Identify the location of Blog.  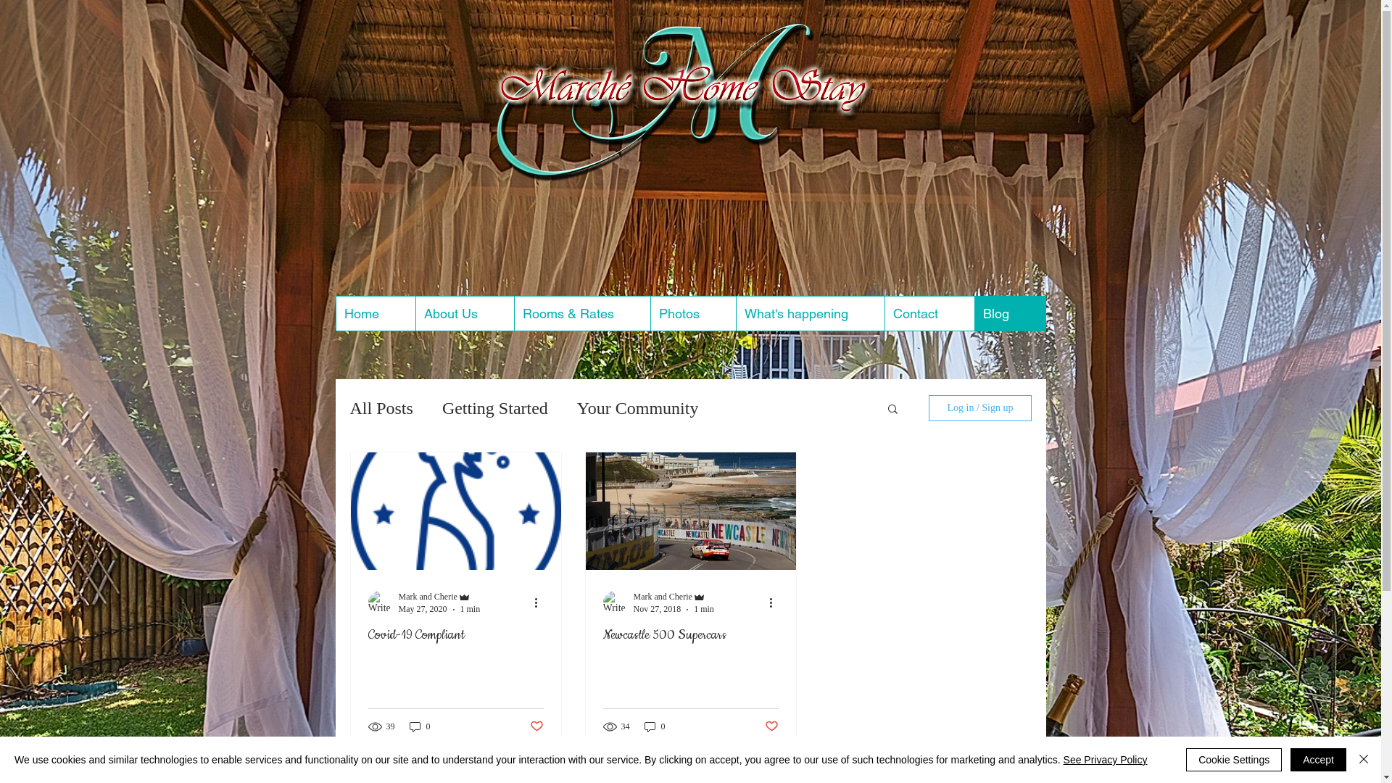
(1010, 313).